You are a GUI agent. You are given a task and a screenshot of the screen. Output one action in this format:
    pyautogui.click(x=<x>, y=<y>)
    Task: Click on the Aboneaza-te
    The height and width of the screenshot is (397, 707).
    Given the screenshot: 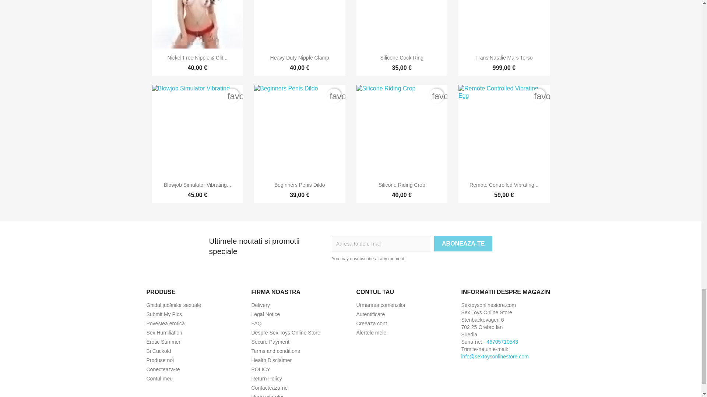 What is the action you would take?
    pyautogui.click(x=463, y=243)
    